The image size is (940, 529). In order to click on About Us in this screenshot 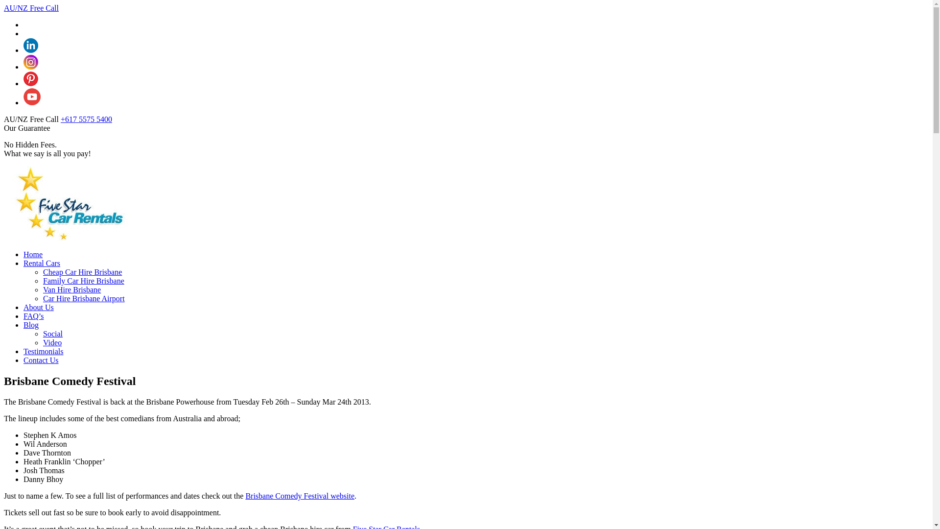, I will do `click(39, 308)`.